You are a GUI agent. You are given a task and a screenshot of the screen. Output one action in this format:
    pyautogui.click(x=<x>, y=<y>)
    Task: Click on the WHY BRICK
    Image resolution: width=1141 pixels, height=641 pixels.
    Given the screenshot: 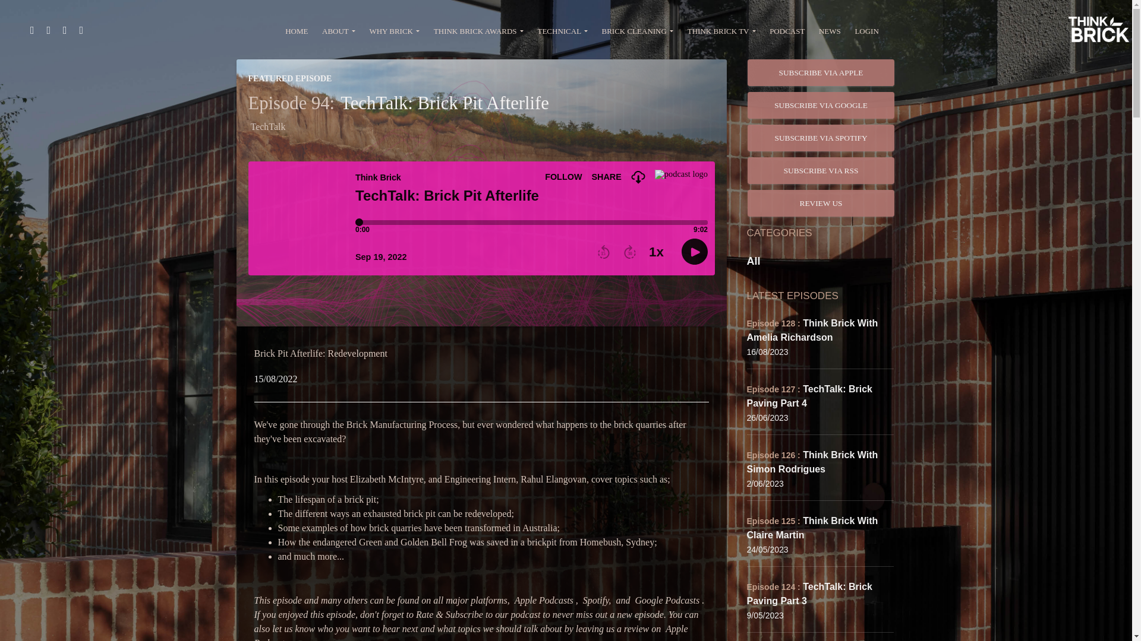 What is the action you would take?
    pyautogui.click(x=395, y=32)
    